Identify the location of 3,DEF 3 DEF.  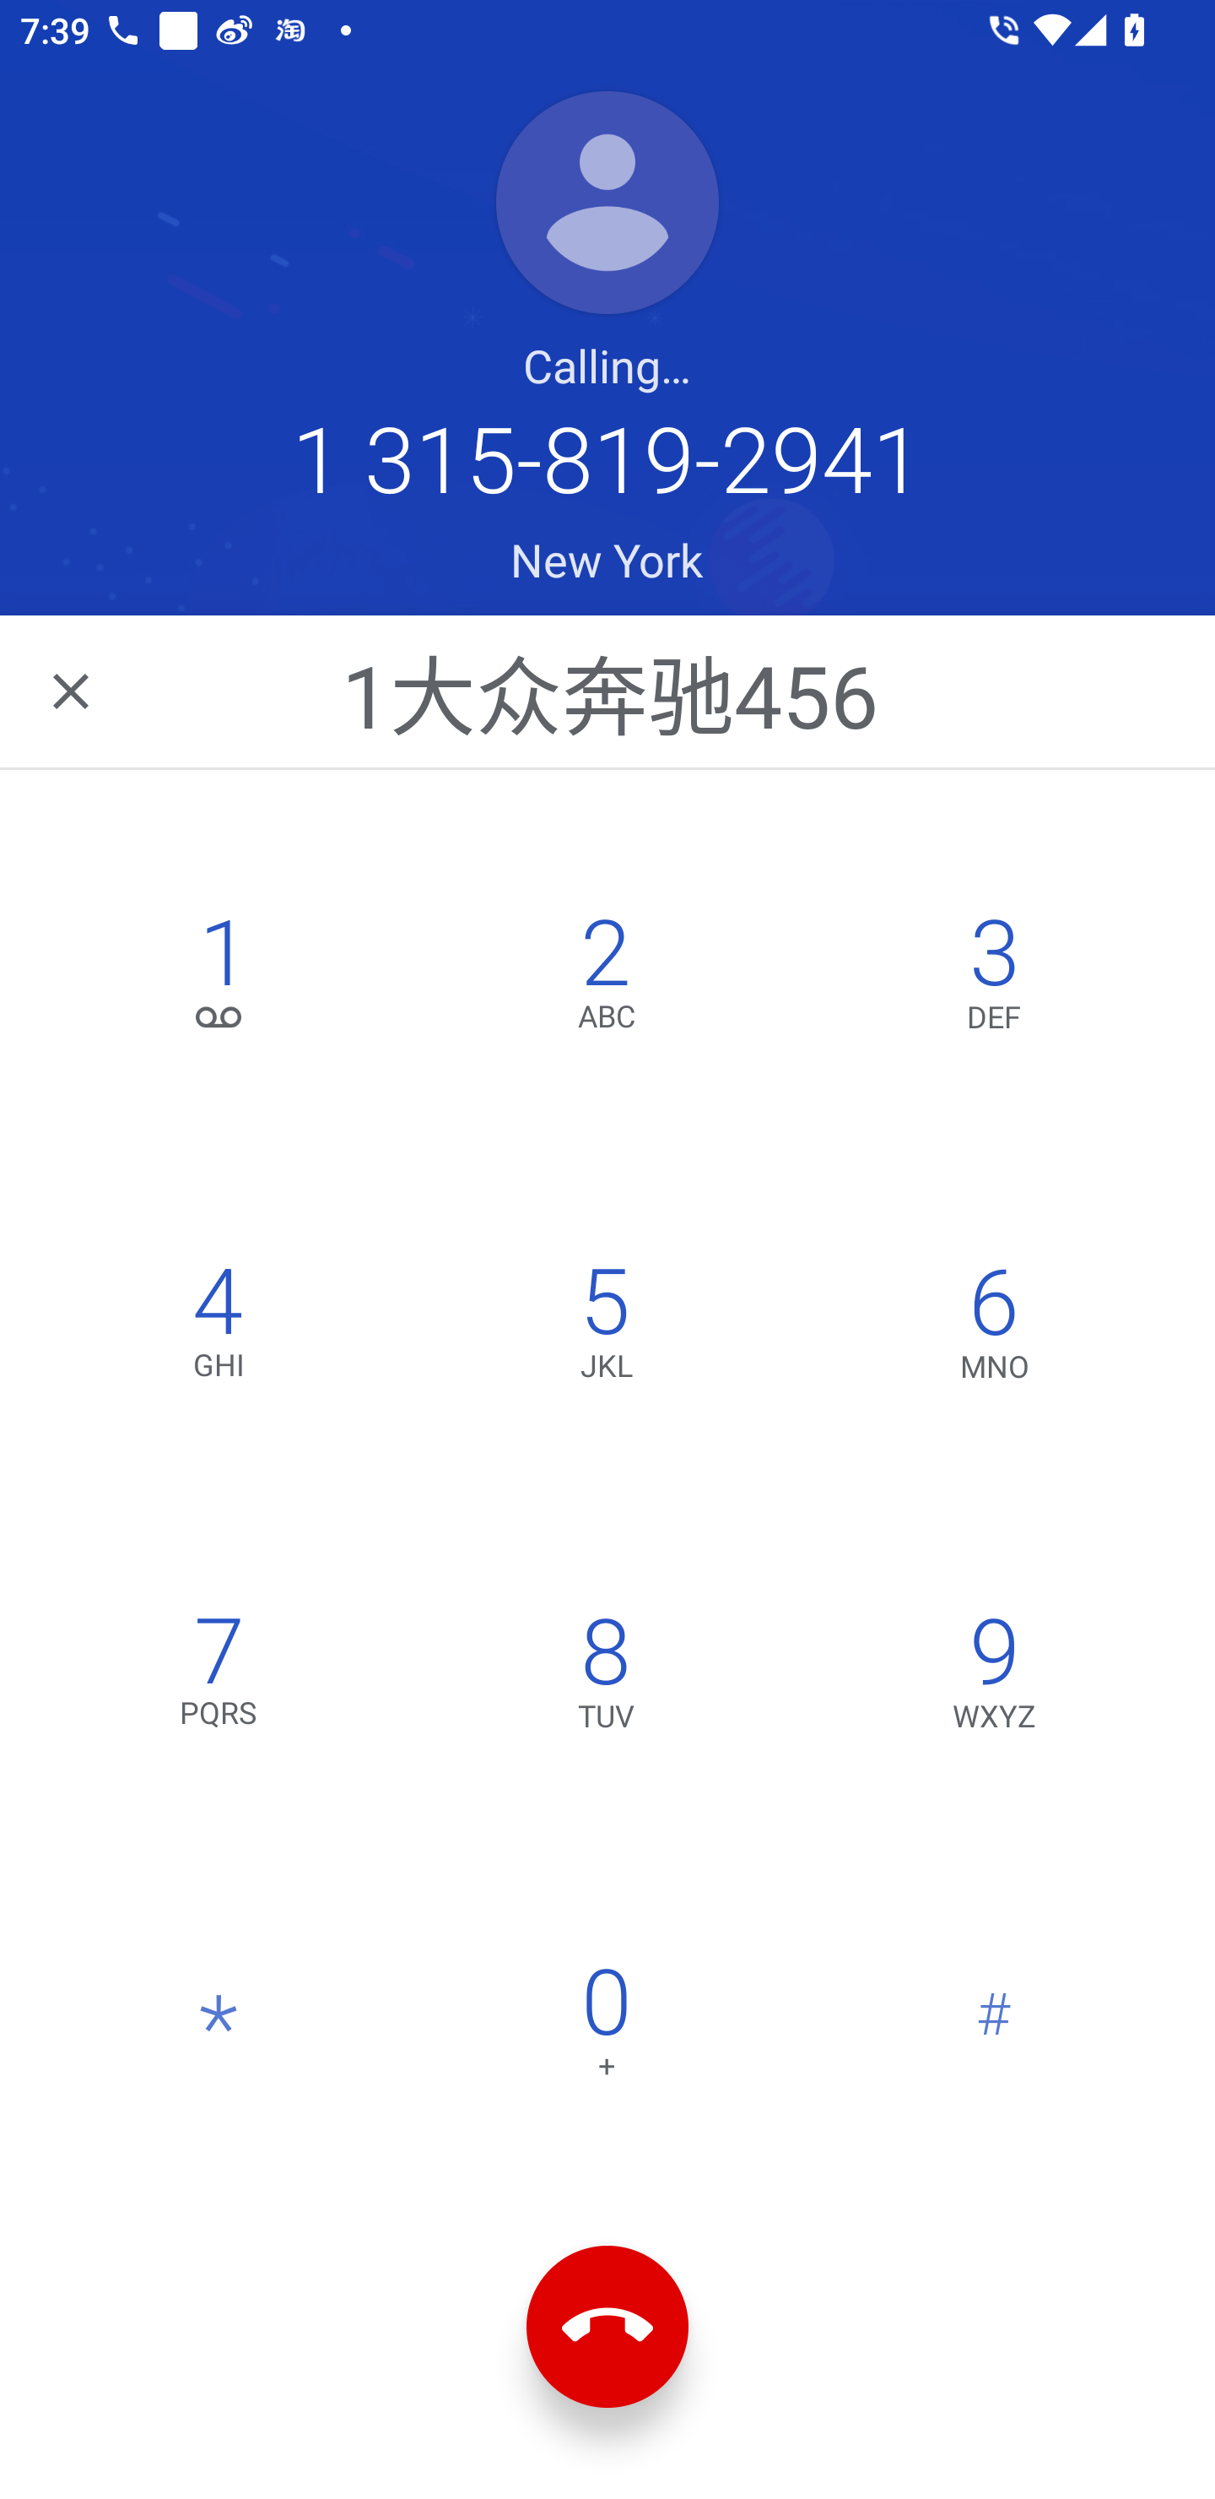
(994, 979).